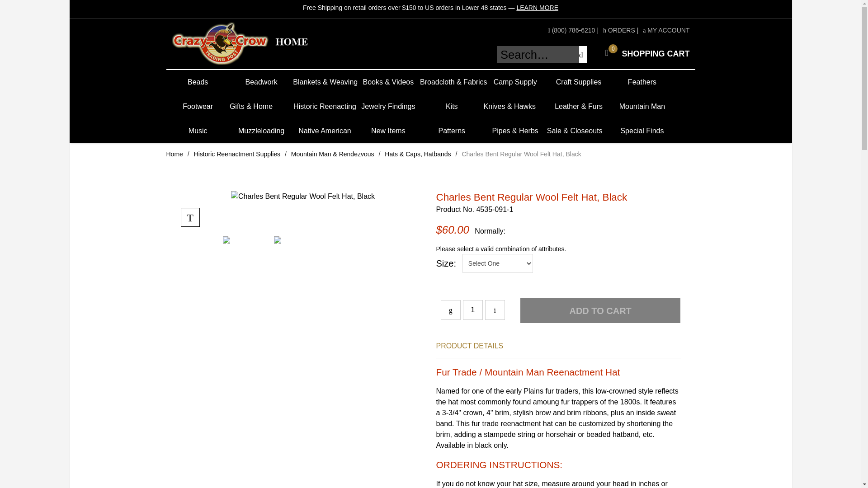  What do you see at coordinates (644, 53) in the screenshot?
I see `Historic Reenactment Supplies` at bounding box center [644, 53].